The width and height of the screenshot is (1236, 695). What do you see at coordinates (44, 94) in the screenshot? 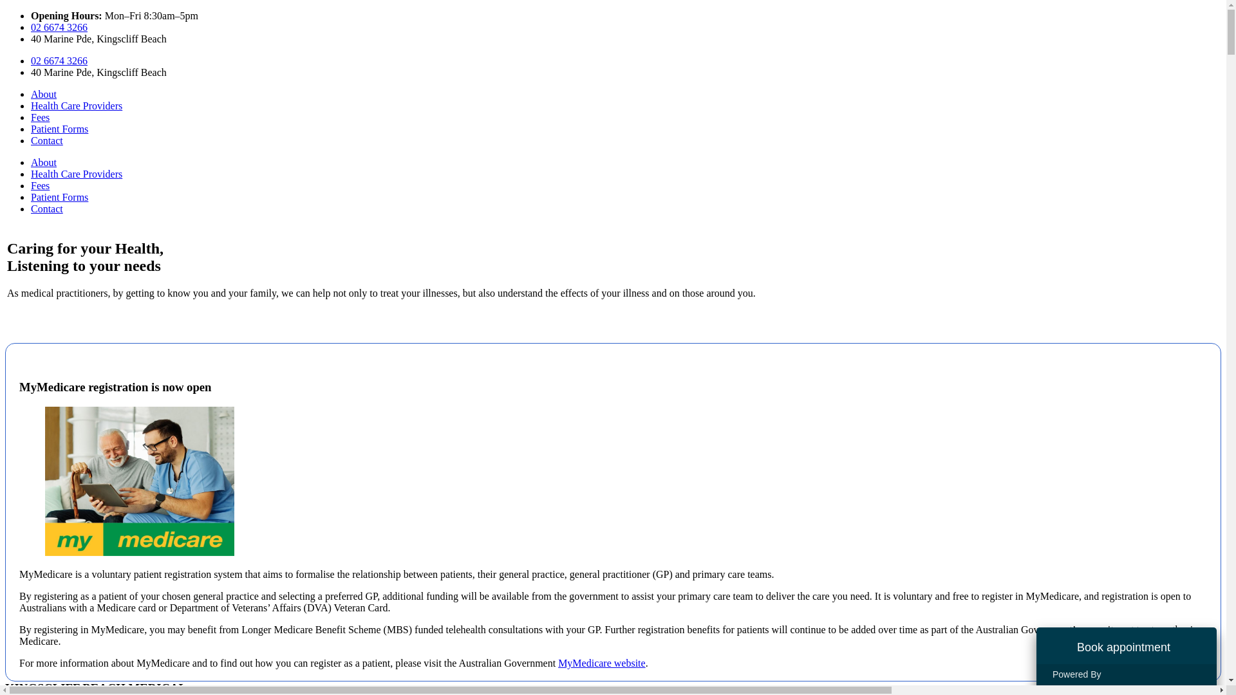
I see `About` at bounding box center [44, 94].